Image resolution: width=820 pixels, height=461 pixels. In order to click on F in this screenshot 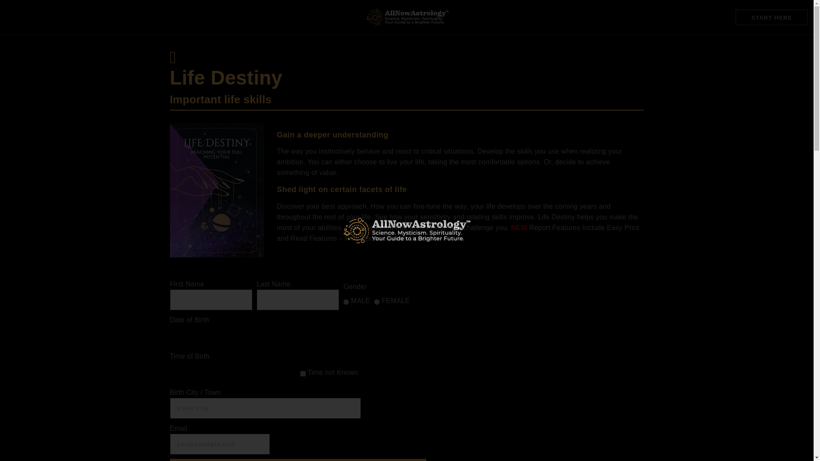, I will do `click(377, 301)`.